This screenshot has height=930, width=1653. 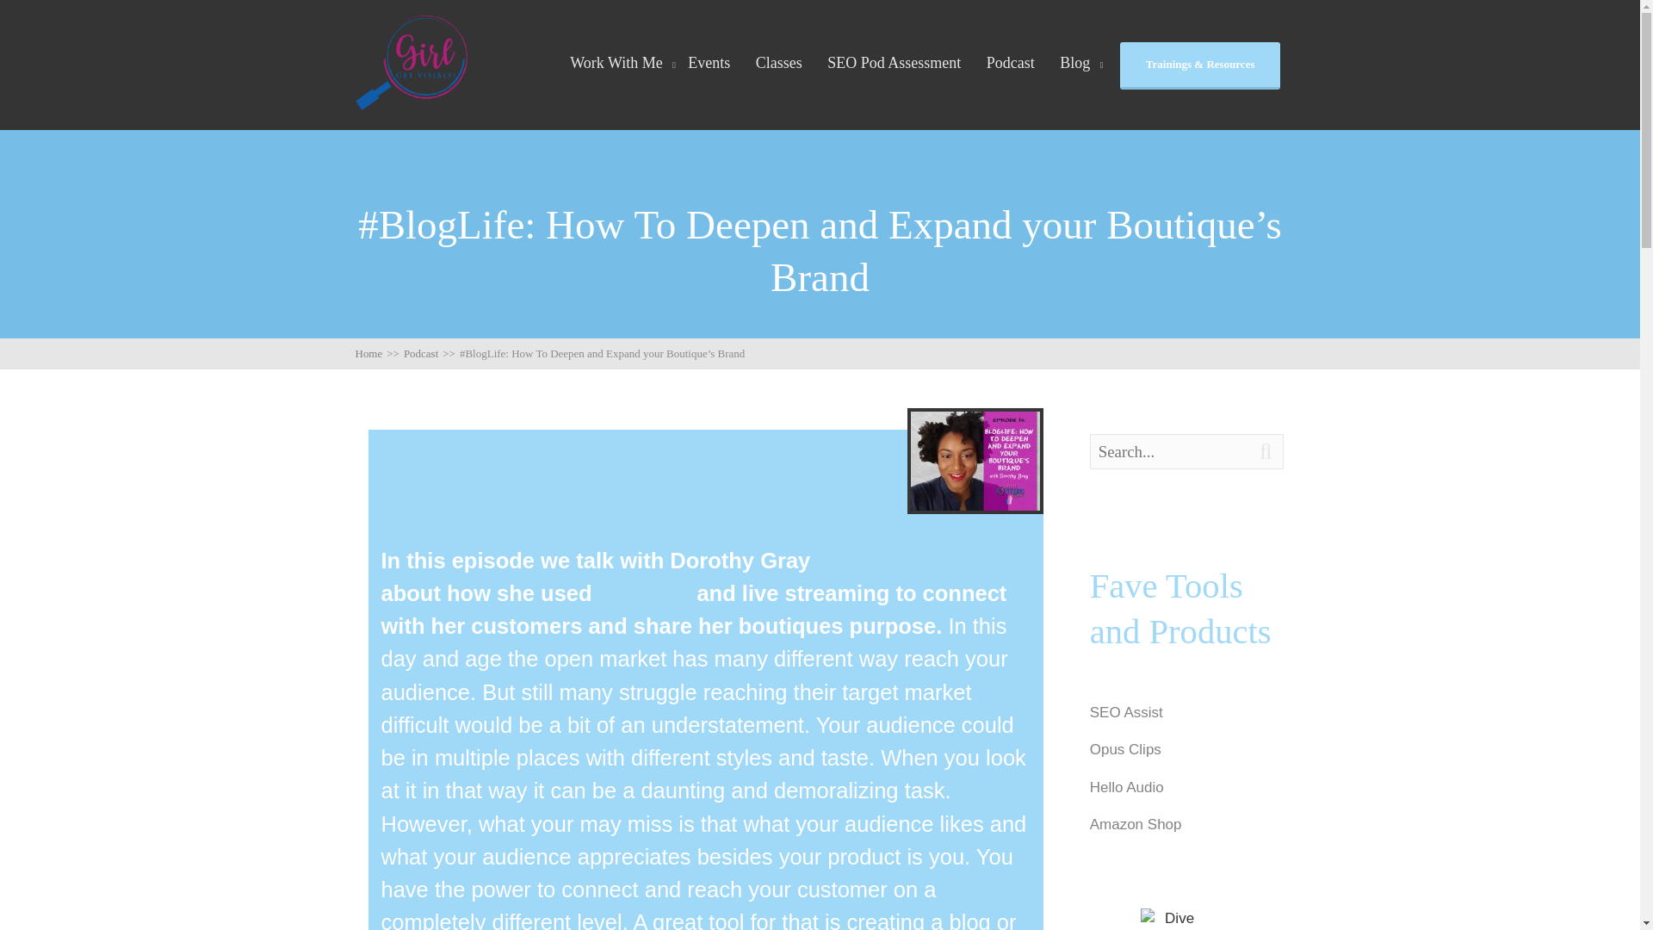 I want to click on Work With Me, so click(x=616, y=63).